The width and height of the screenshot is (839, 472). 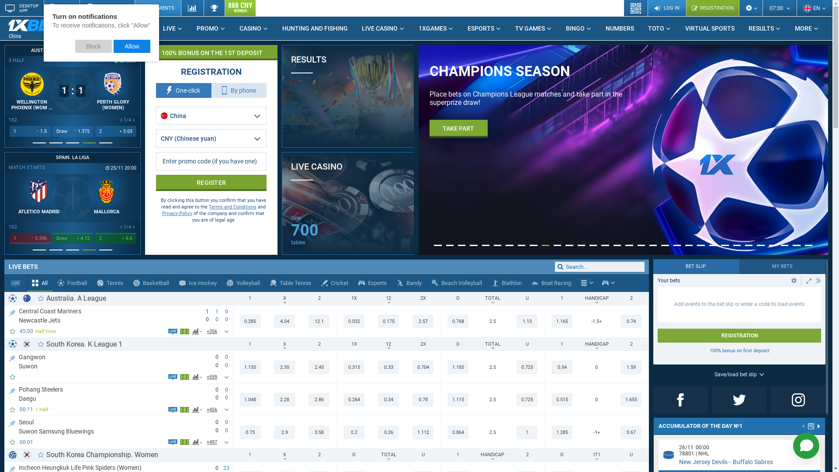 What do you see at coordinates (211, 52) in the screenshot?
I see `100%
BONUS ON THE 1ST DEPOSIT` at bounding box center [211, 52].